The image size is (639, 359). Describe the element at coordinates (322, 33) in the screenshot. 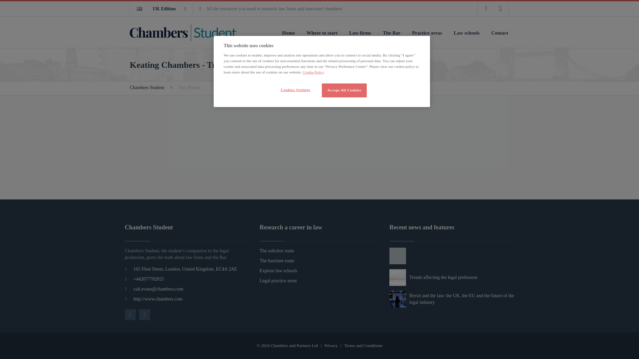

I see `Where to start` at that location.